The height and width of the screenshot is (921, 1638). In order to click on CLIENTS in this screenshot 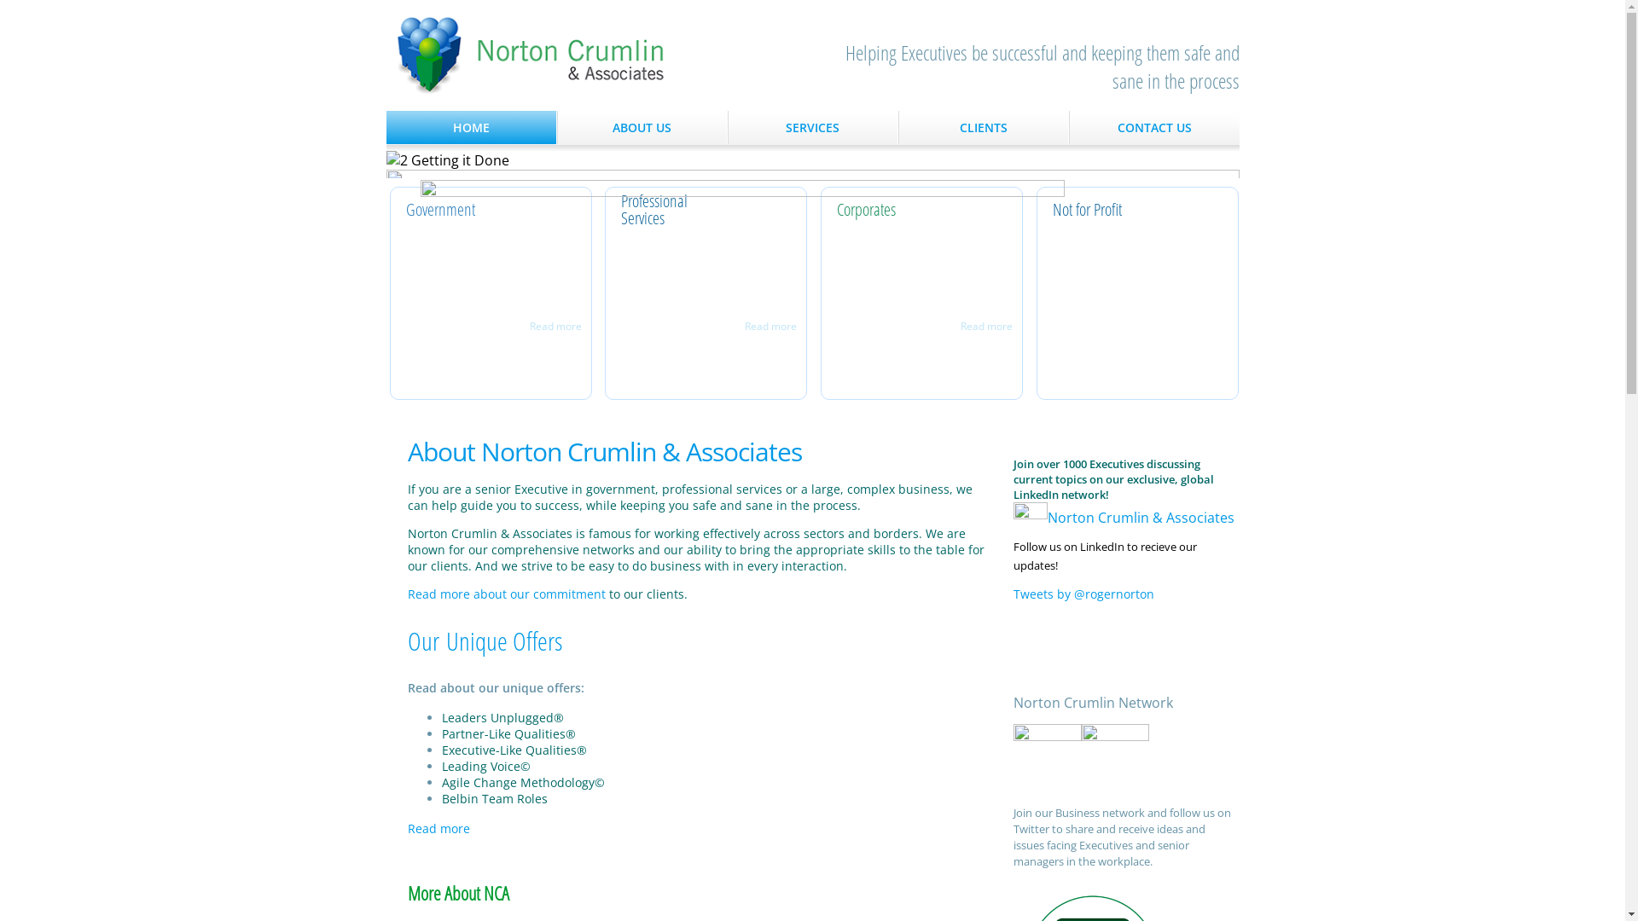, I will do `click(984, 128)`.